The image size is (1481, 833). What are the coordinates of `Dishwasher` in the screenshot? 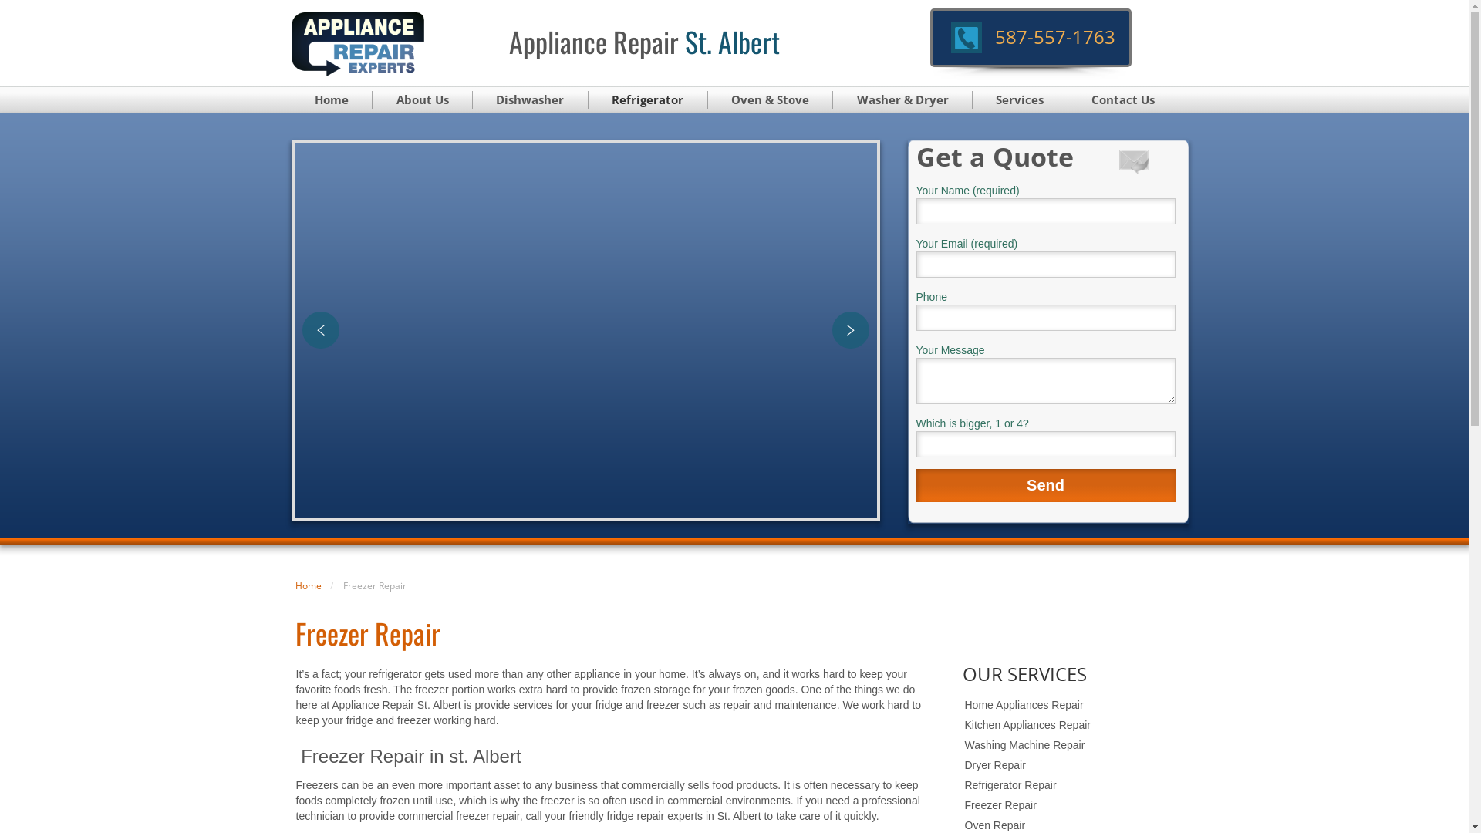 It's located at (531, 100).